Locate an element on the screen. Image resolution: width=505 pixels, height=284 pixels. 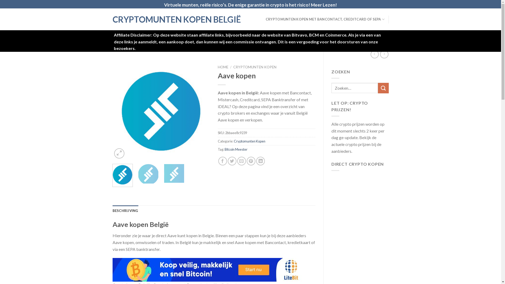
Share on Facebook is located at coordinates (223, 161).